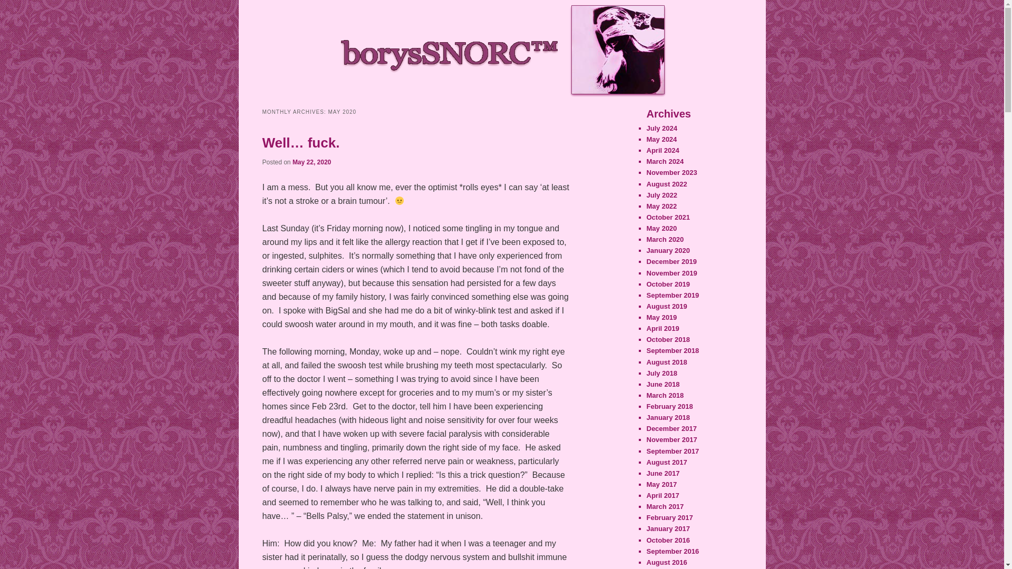 The image size is (1012, 569). What do you see at coordinates (667, 250) in the screenshot?
I see `January 2020` at bounding box center [667, 250].